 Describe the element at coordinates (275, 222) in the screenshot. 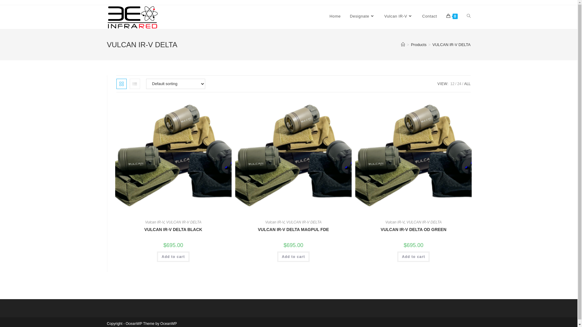

I see `Vulcan IR-V` at that location.